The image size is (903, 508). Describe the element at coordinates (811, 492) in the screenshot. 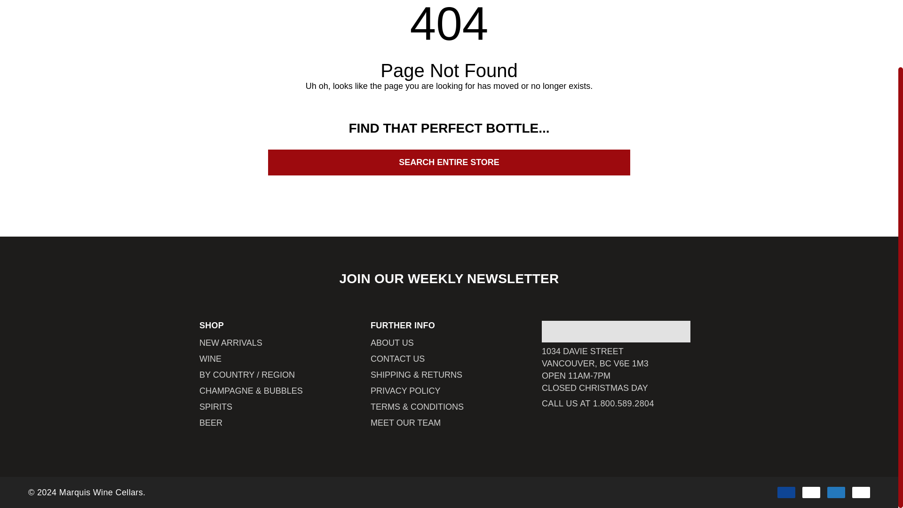

I see `Mastercard Mastercard` at that location.